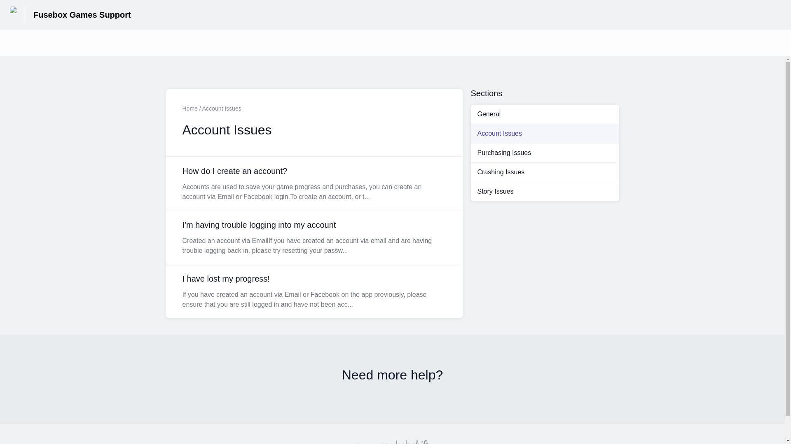 This screenshot has width=791, height=444. I want to click on How do I create an account?, so click(314, 183).